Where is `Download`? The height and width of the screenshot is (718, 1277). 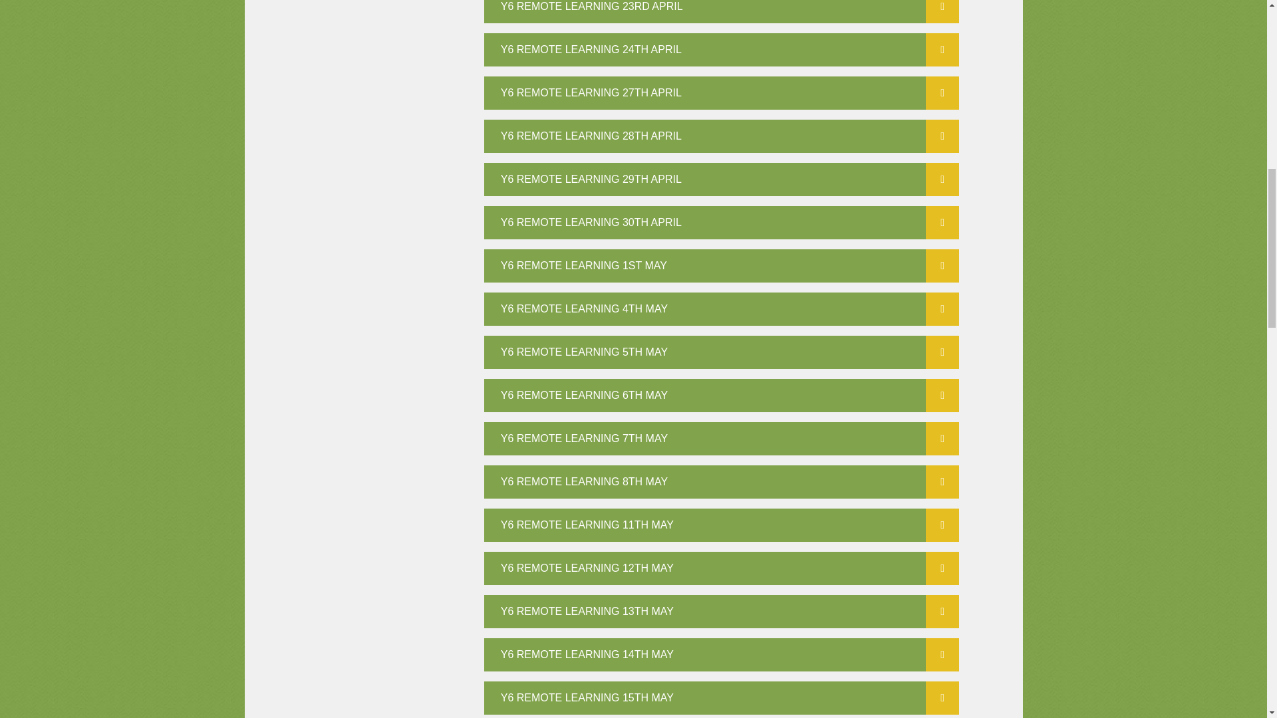 Download is located at coordinates (942, 179).